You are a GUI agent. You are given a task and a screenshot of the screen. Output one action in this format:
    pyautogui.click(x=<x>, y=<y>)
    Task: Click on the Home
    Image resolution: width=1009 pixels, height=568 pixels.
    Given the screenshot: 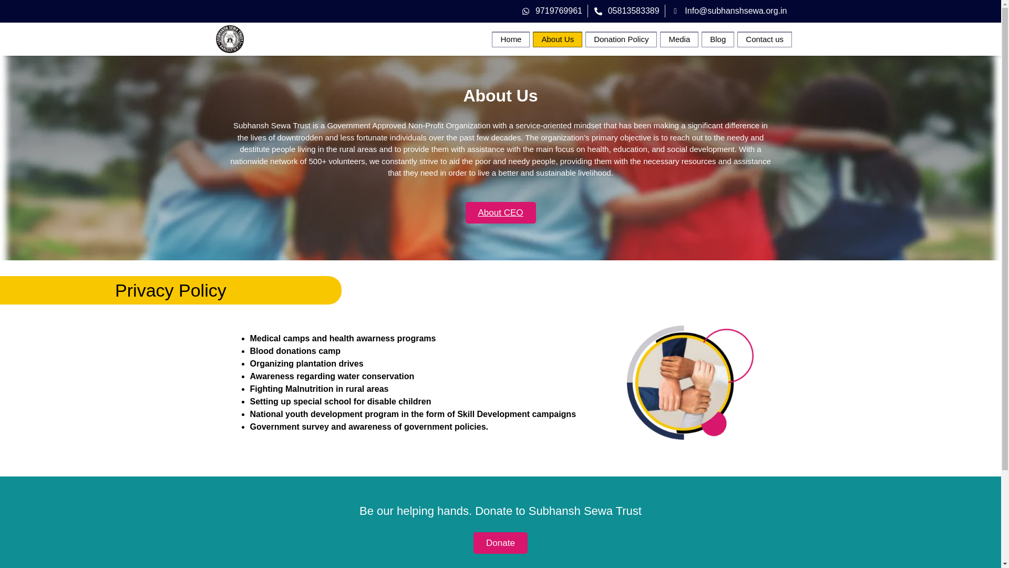 What is the action you would take?
    pyautogui.click(x=511, y=39)
    